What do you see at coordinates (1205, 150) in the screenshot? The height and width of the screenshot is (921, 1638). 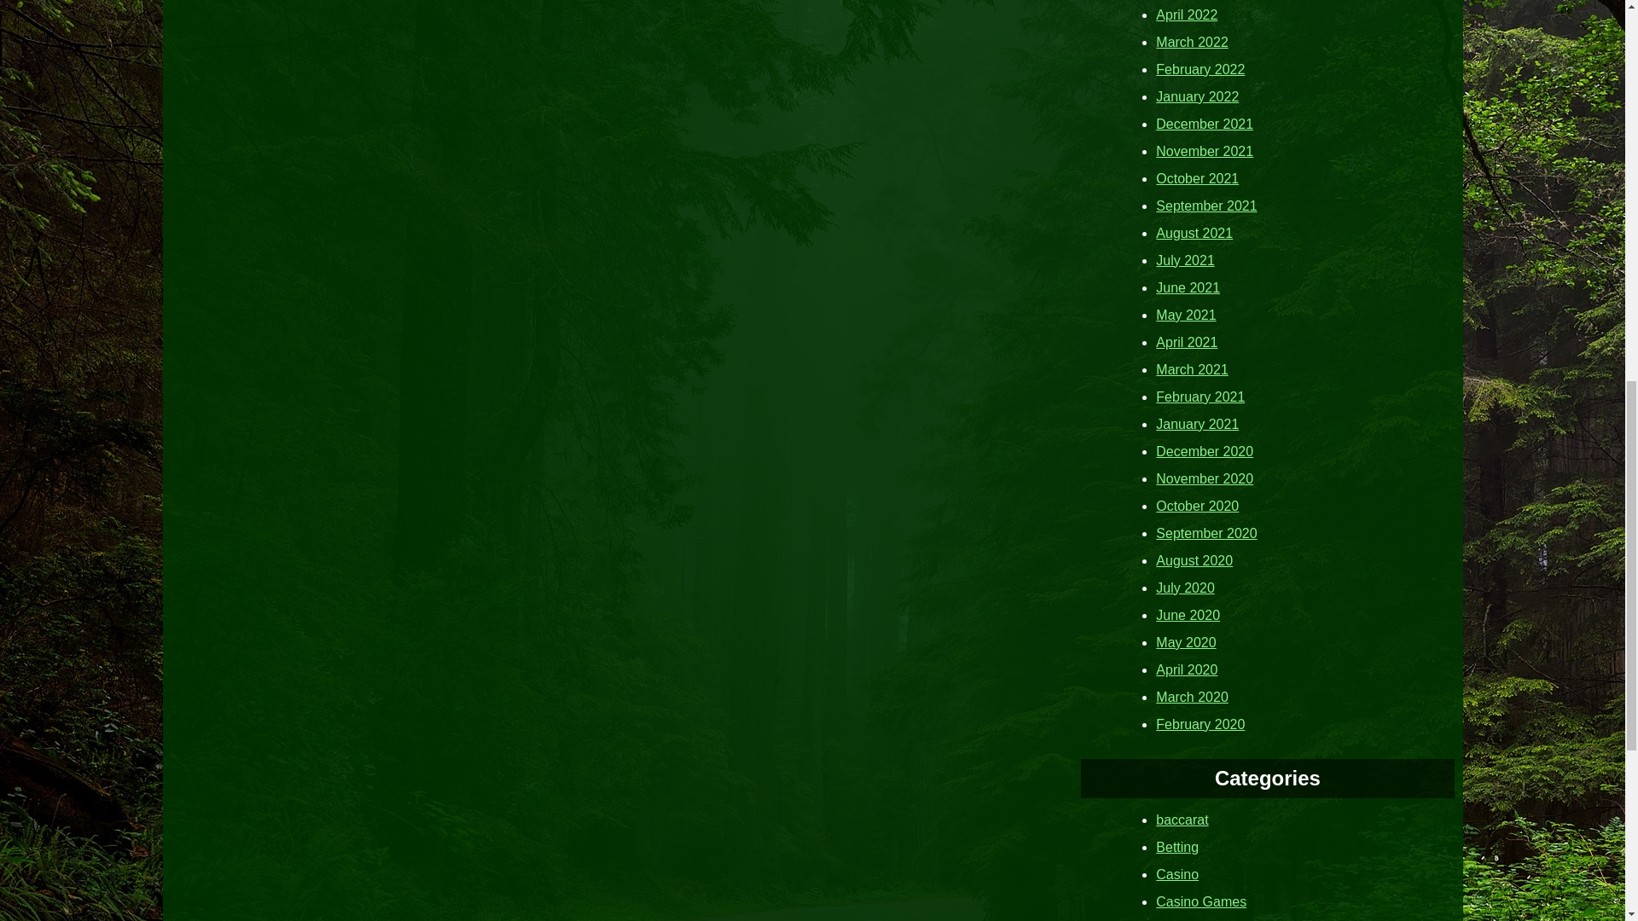 I see `November 2021` at bounding box center [1205, 150].